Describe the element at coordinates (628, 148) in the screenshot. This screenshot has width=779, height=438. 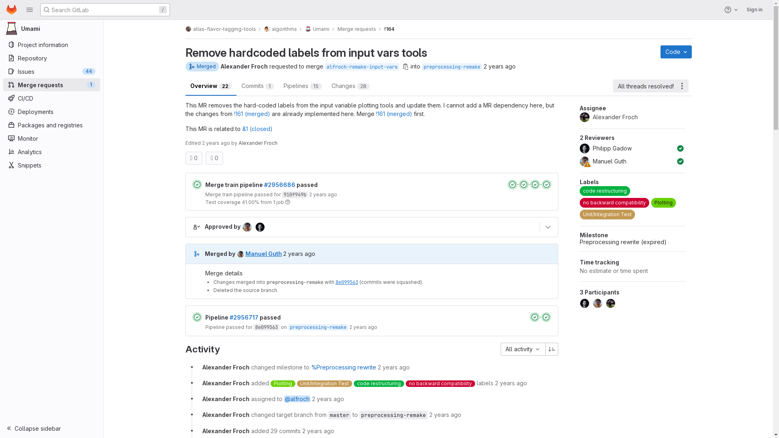
I see `Philipp Gadow` at that location.